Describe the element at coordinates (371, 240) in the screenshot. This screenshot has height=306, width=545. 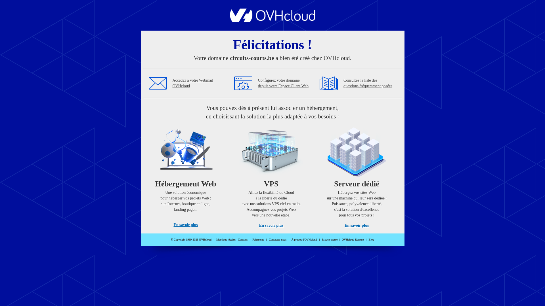
I see `Blog` at that location.